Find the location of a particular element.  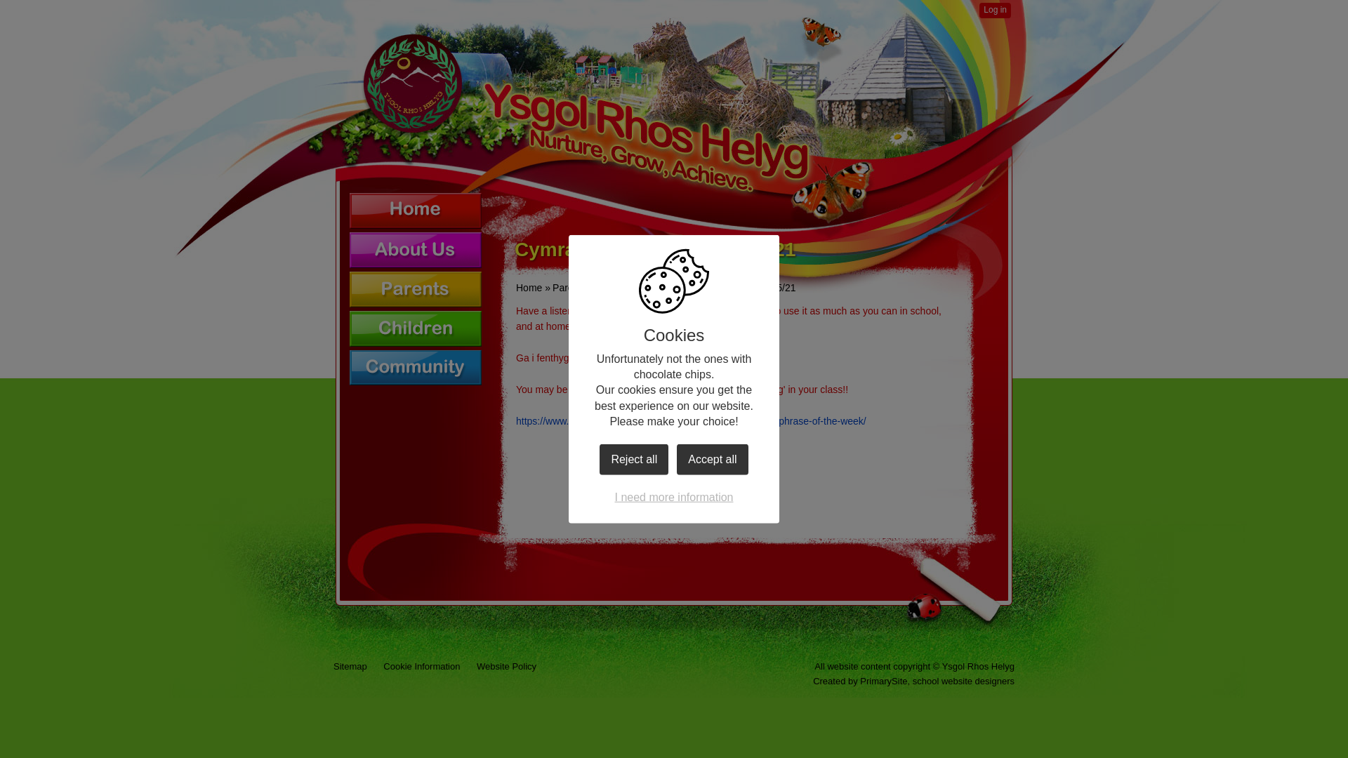

About Us is located at coordinates (415, 250).